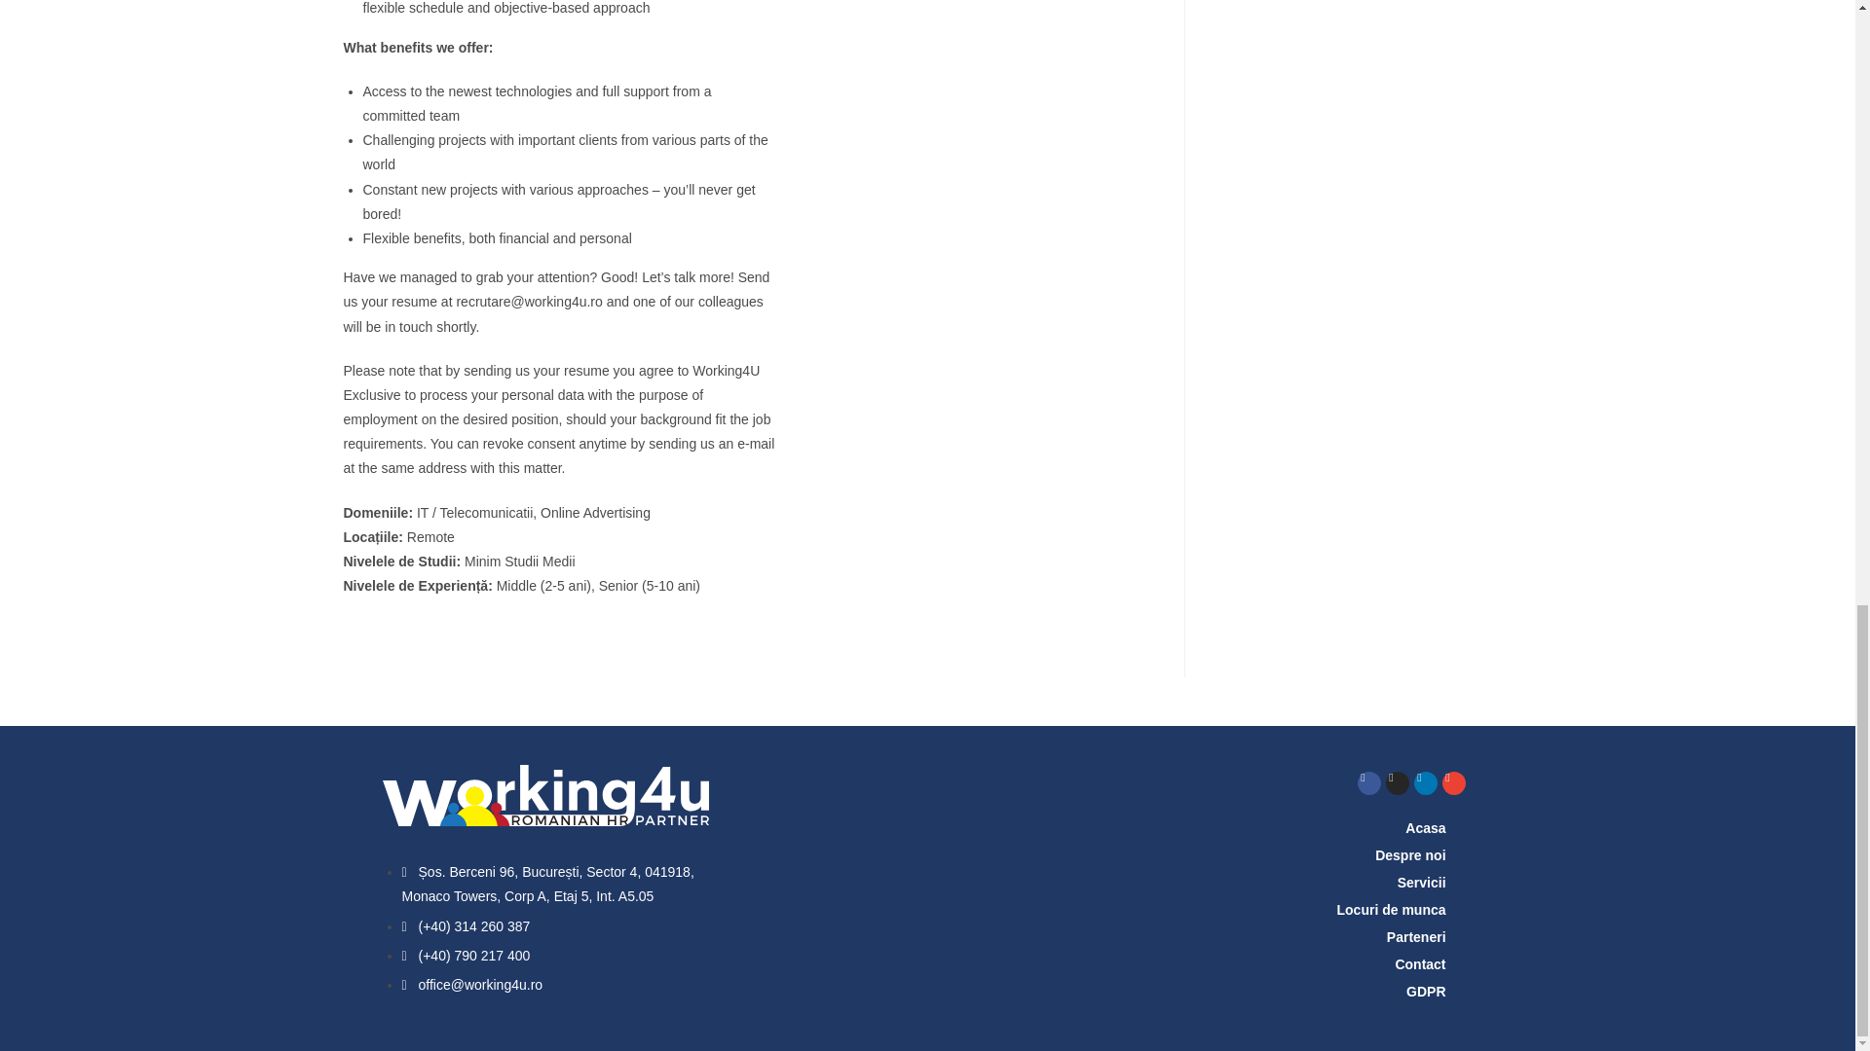 The height and width of the screenshot is (1051, 1870). I want to click on Acasa, so click(1379, 828).